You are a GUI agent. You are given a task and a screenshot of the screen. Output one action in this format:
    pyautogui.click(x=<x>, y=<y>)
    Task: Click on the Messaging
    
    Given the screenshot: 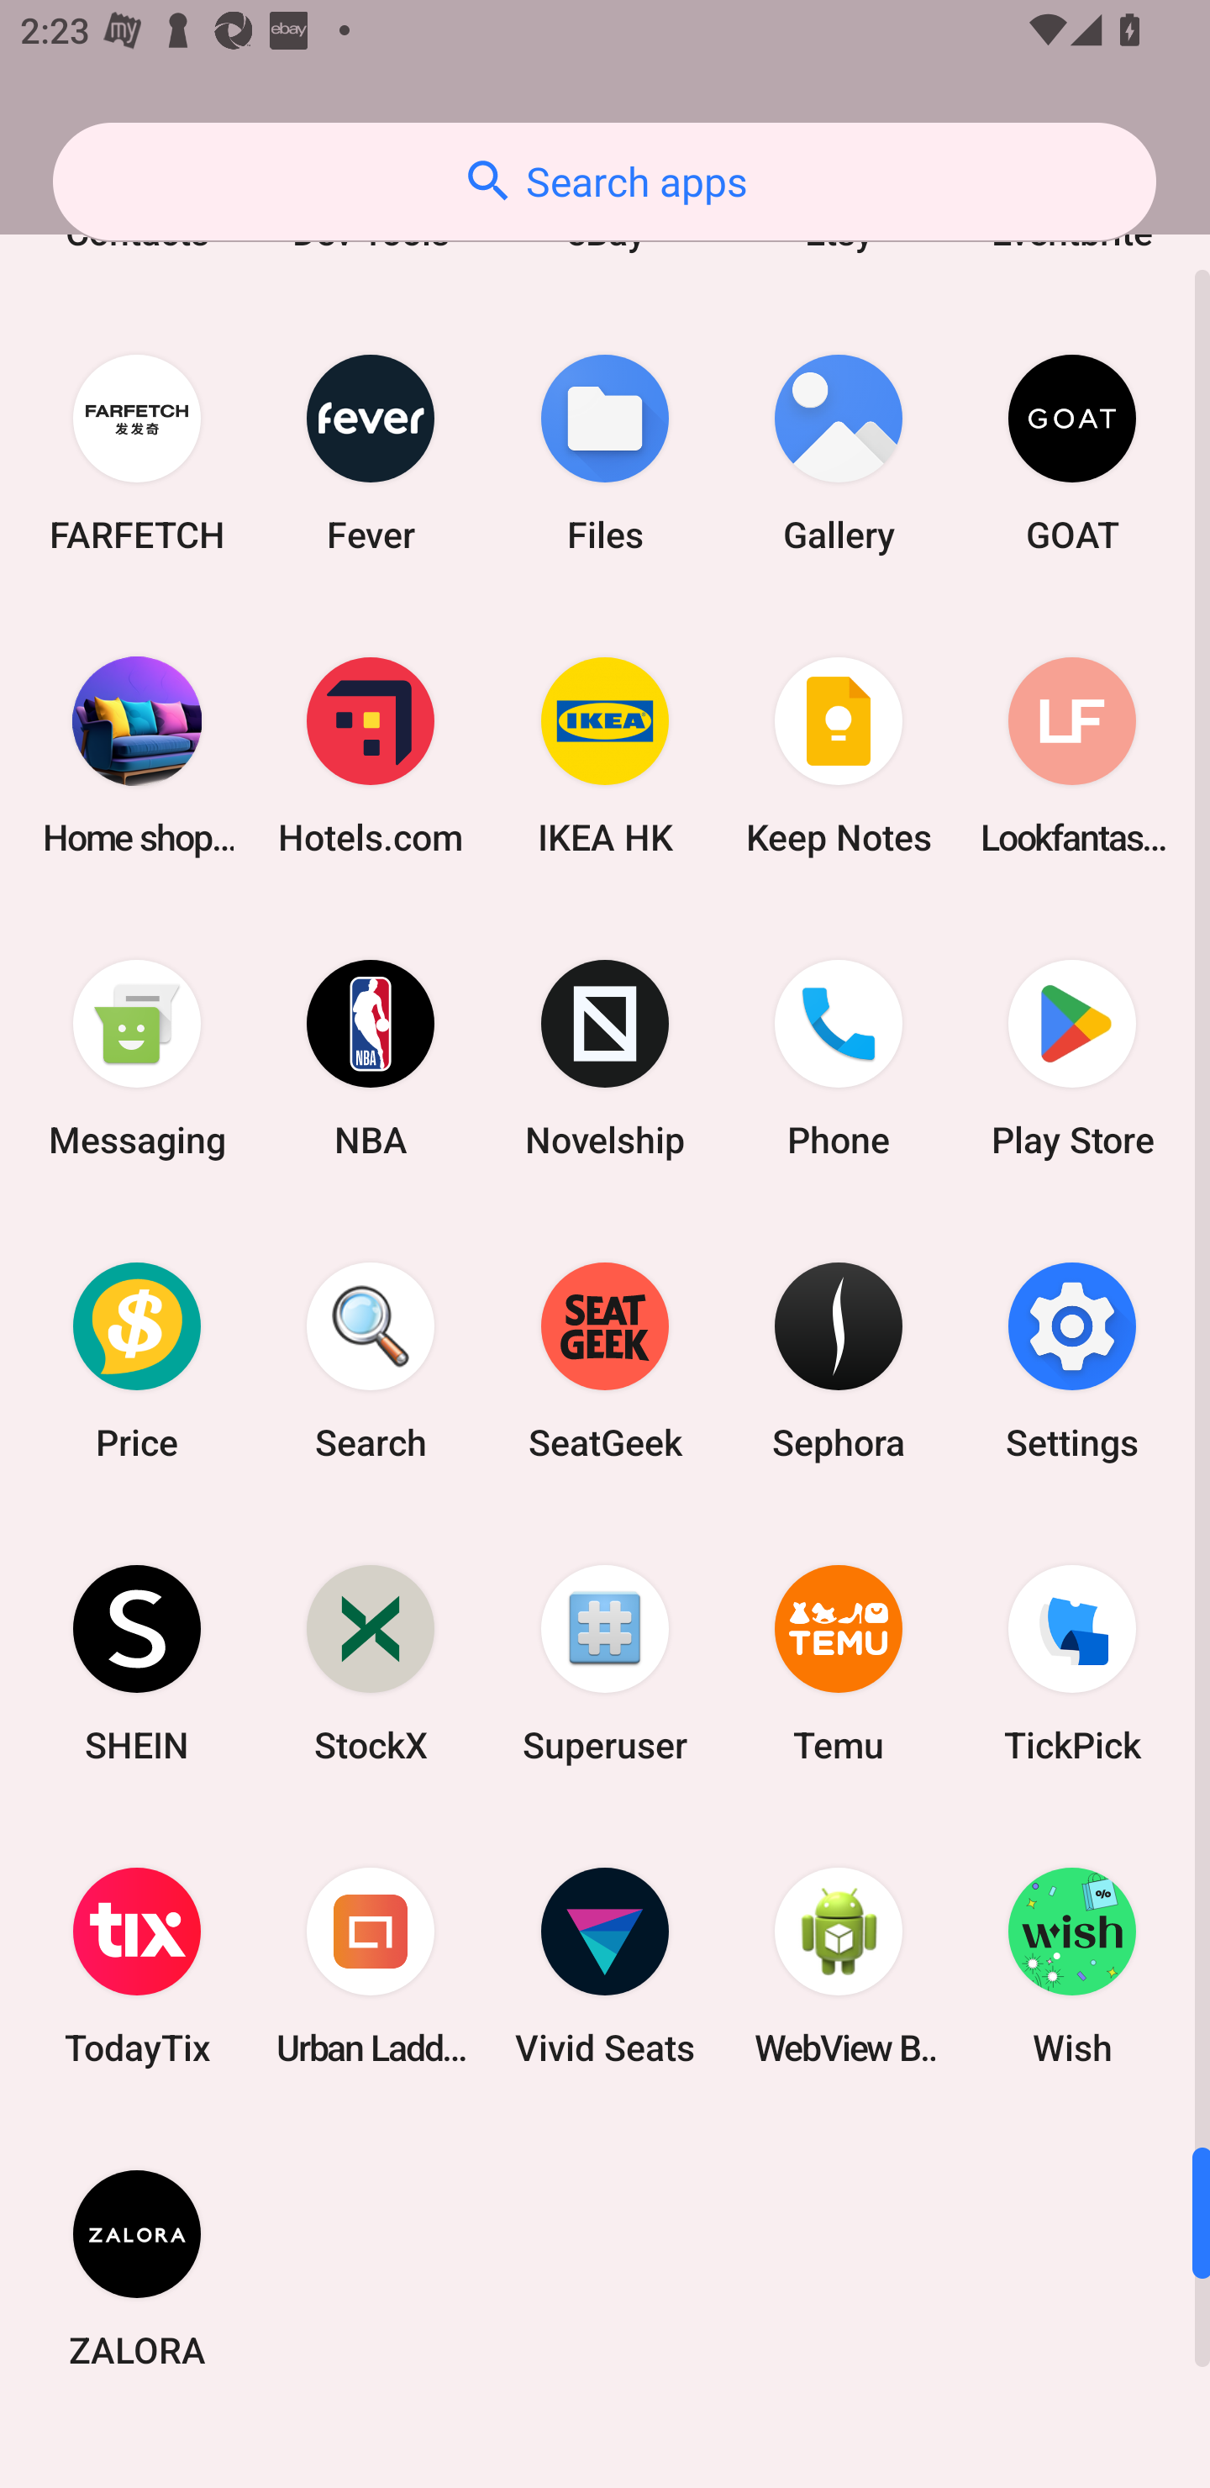 What is the action you would take?
    pyautogui.click(x=137, y=1058)
    